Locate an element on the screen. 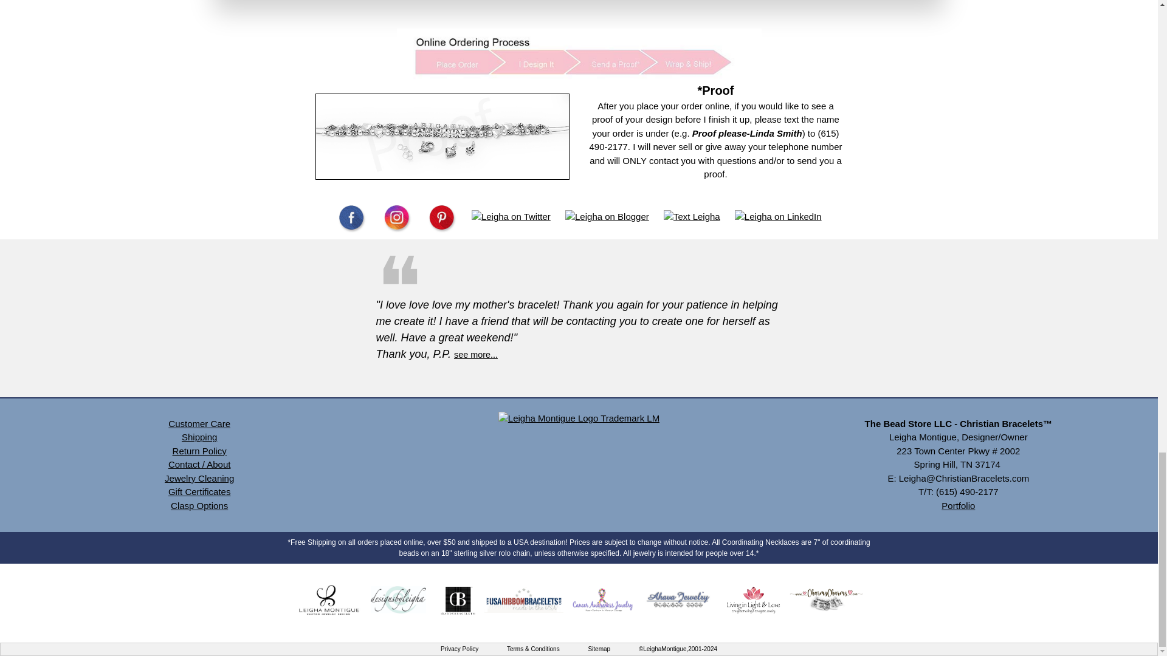 This screenshot has height=656, width=1167. Clasp Options is located at coordinates (199, 505).